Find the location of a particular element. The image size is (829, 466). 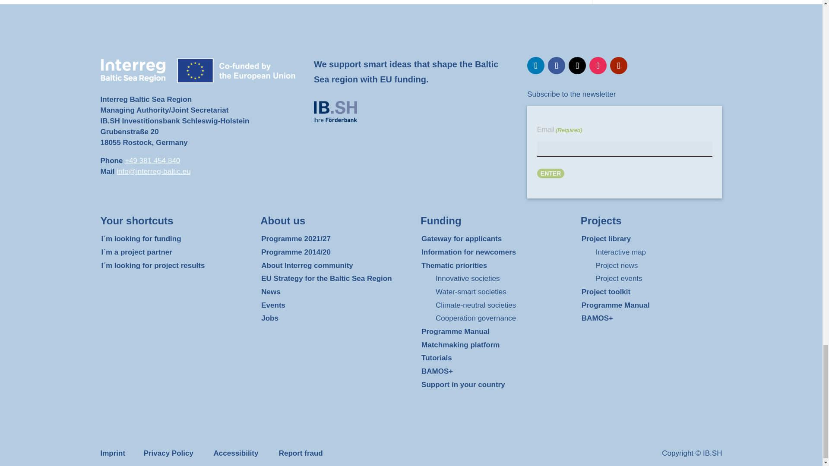

Follow on LinkedIn is located at coordinates (536, 65).